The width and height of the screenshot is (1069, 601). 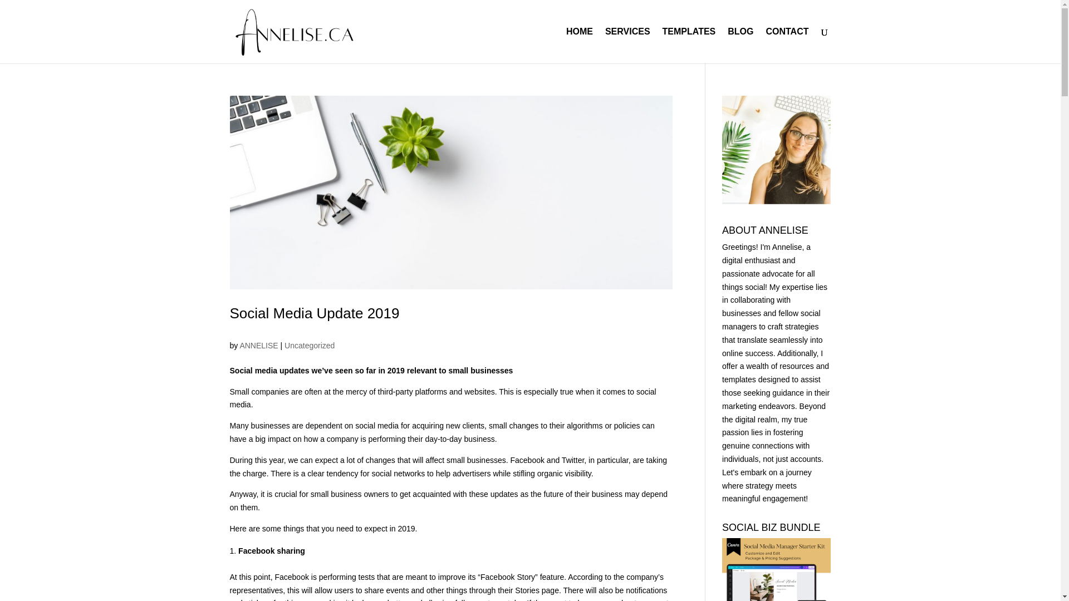 What do you see at coordinates (258, 345) in the screenshot?
I see `ANNELISE` at bounding box center [258, 345].